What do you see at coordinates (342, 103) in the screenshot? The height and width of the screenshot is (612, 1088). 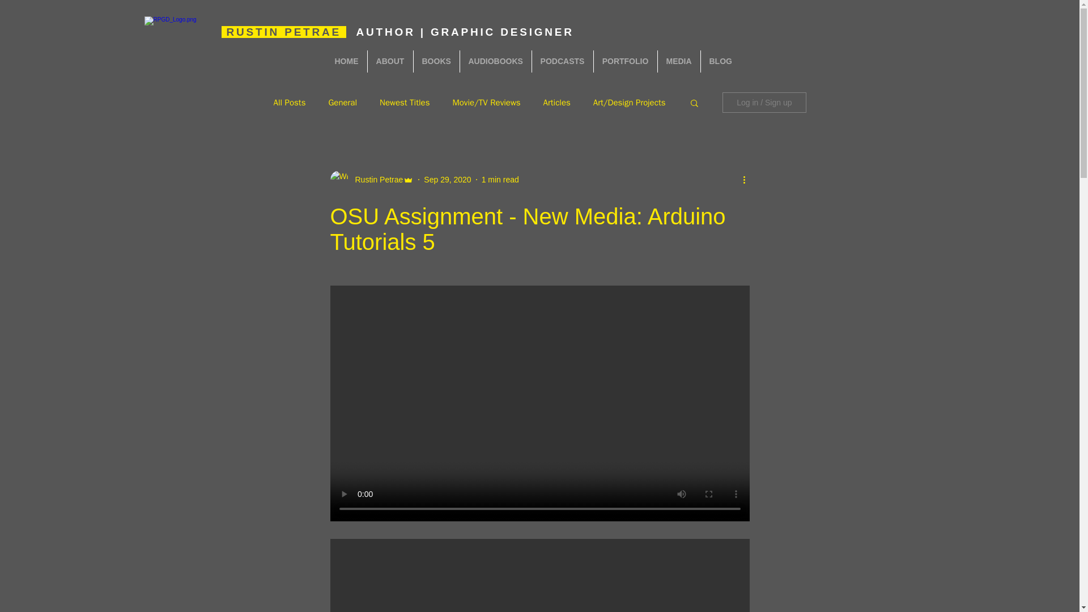 I see `General` at bounding box center [342, 103].